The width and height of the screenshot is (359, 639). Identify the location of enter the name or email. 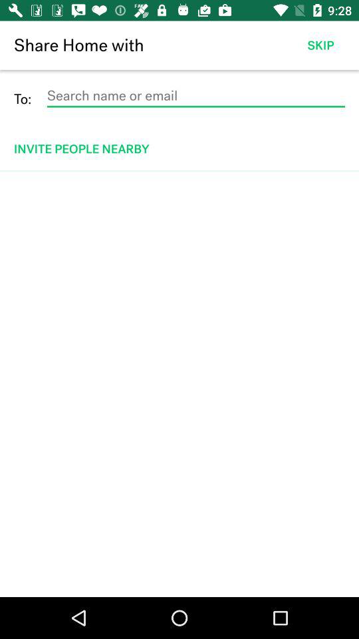
(195, 96).